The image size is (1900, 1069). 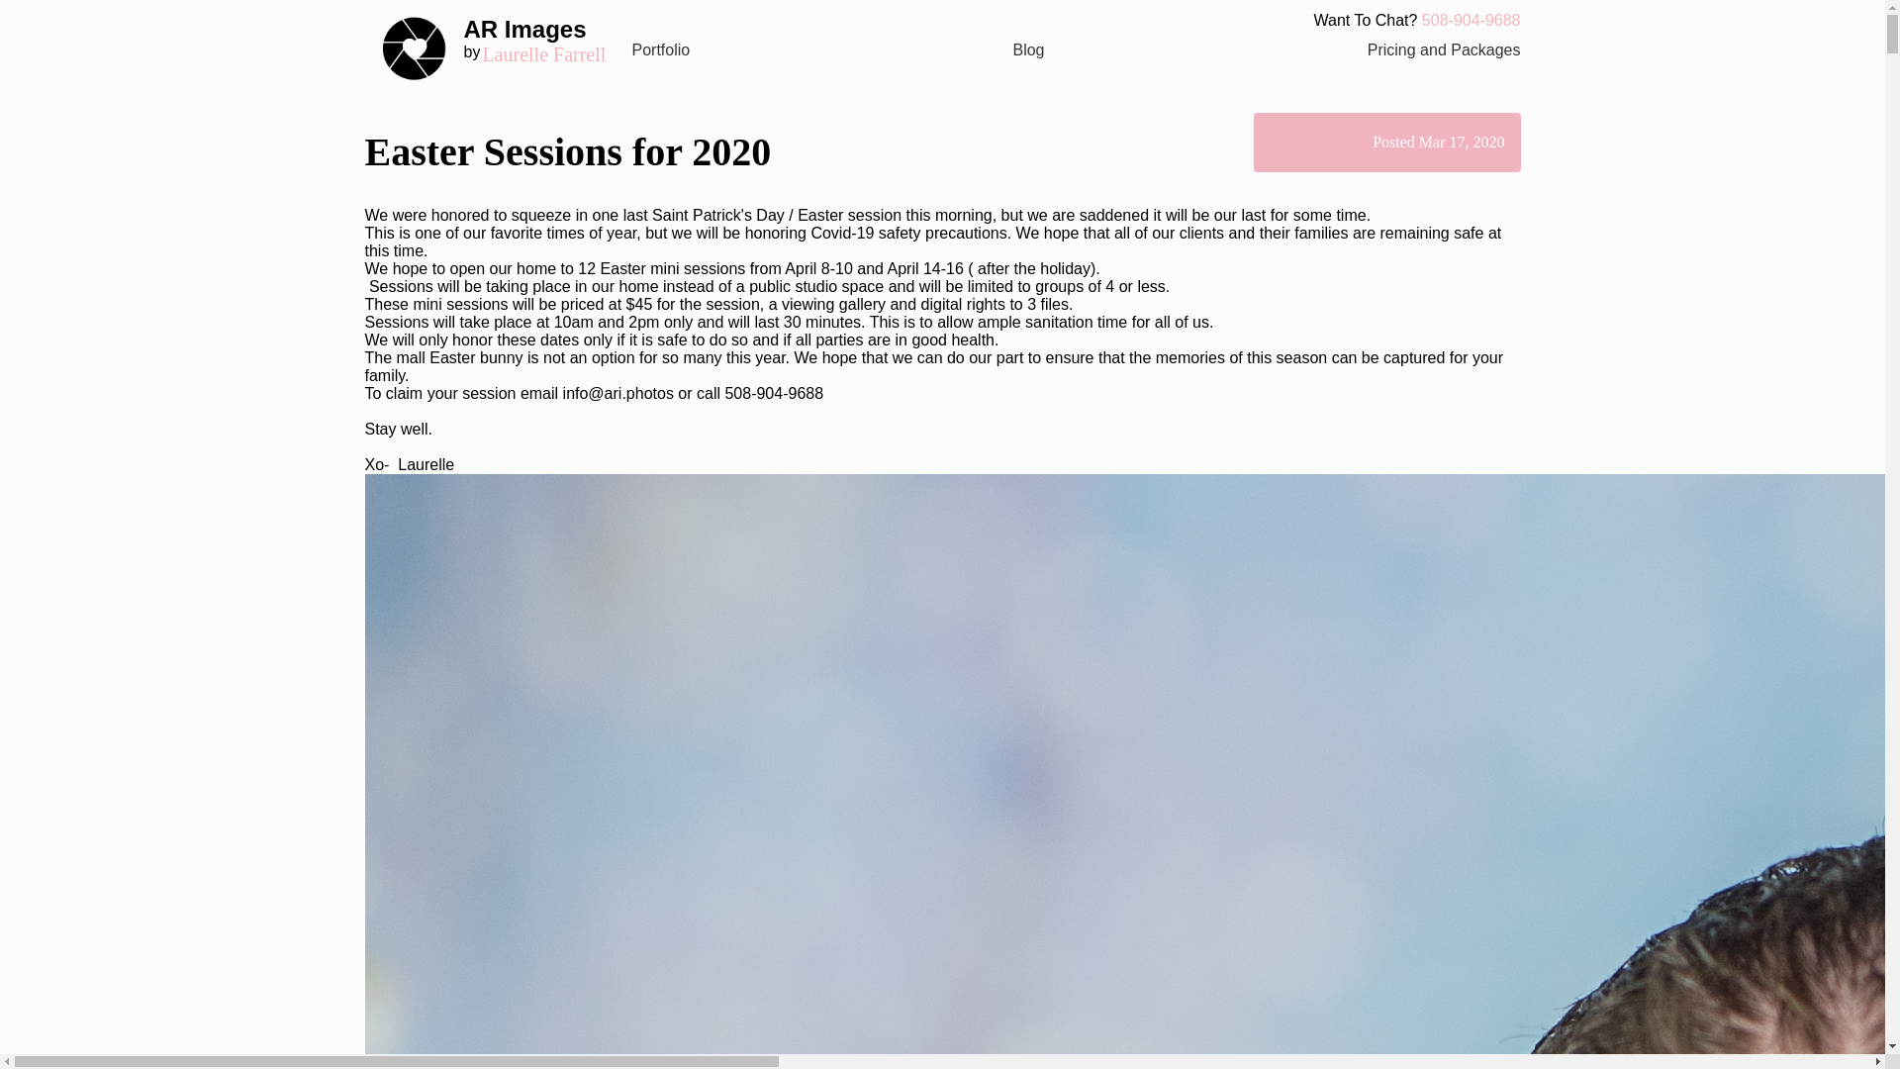 I want to click on 508-904-9688, so click(x=1027, y=49).